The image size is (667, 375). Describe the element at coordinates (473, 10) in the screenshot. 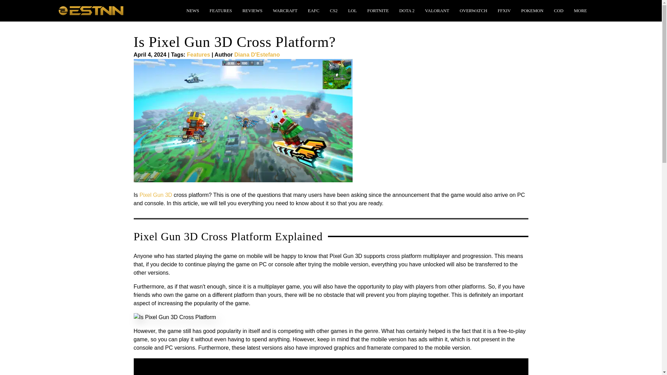

I see `OVERWATCH` at that location.